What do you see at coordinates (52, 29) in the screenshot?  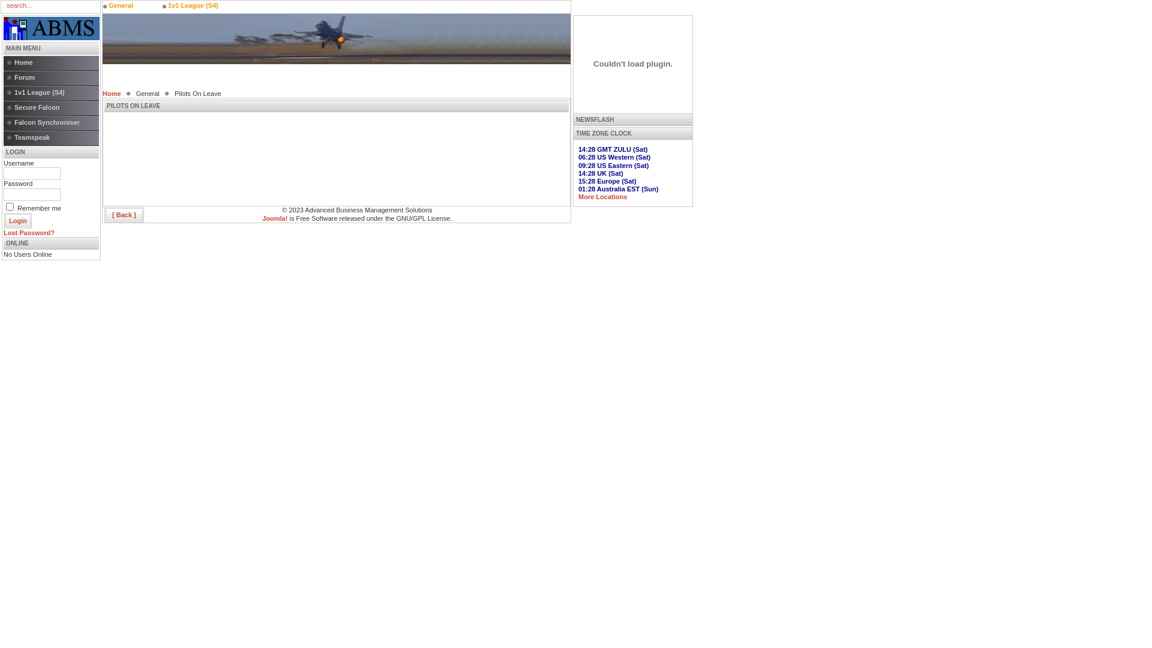 I see `Advanced Business Management Solutions` at bounding box center [52, 29].